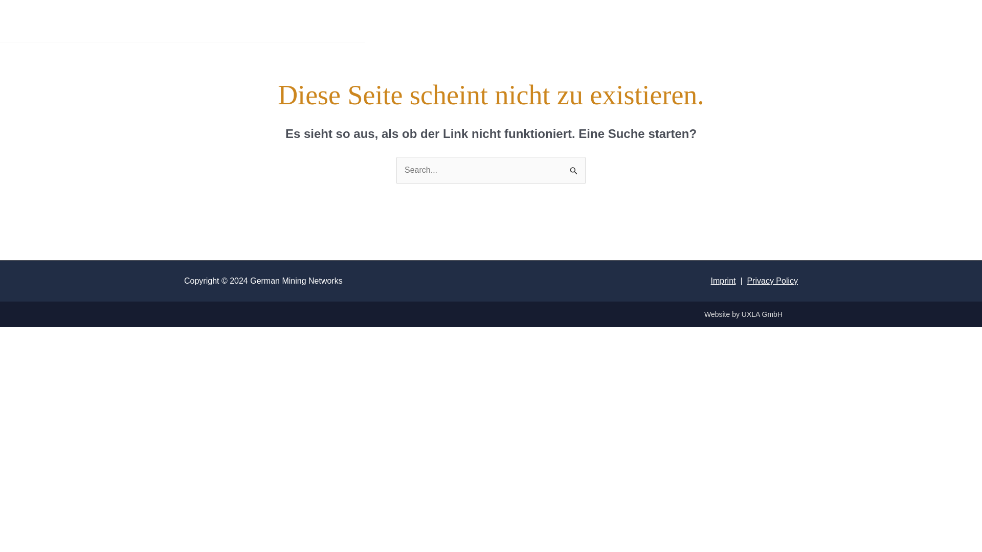 The height and width of the screenshot is (552, 982). What do you see at coordinates (142, 21) in the screenshot?
I see `What we do` at bounding box center [142, 21].